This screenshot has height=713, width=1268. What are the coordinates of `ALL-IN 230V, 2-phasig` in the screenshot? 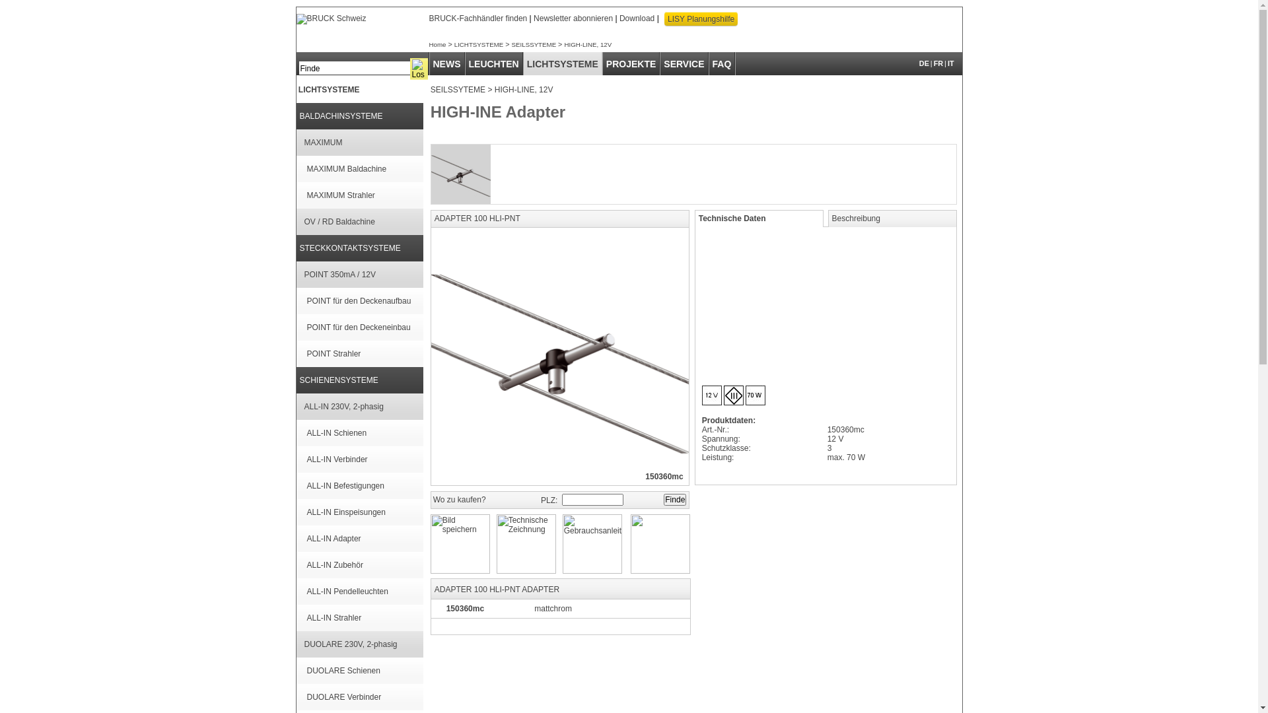 It's located at (343, 407).